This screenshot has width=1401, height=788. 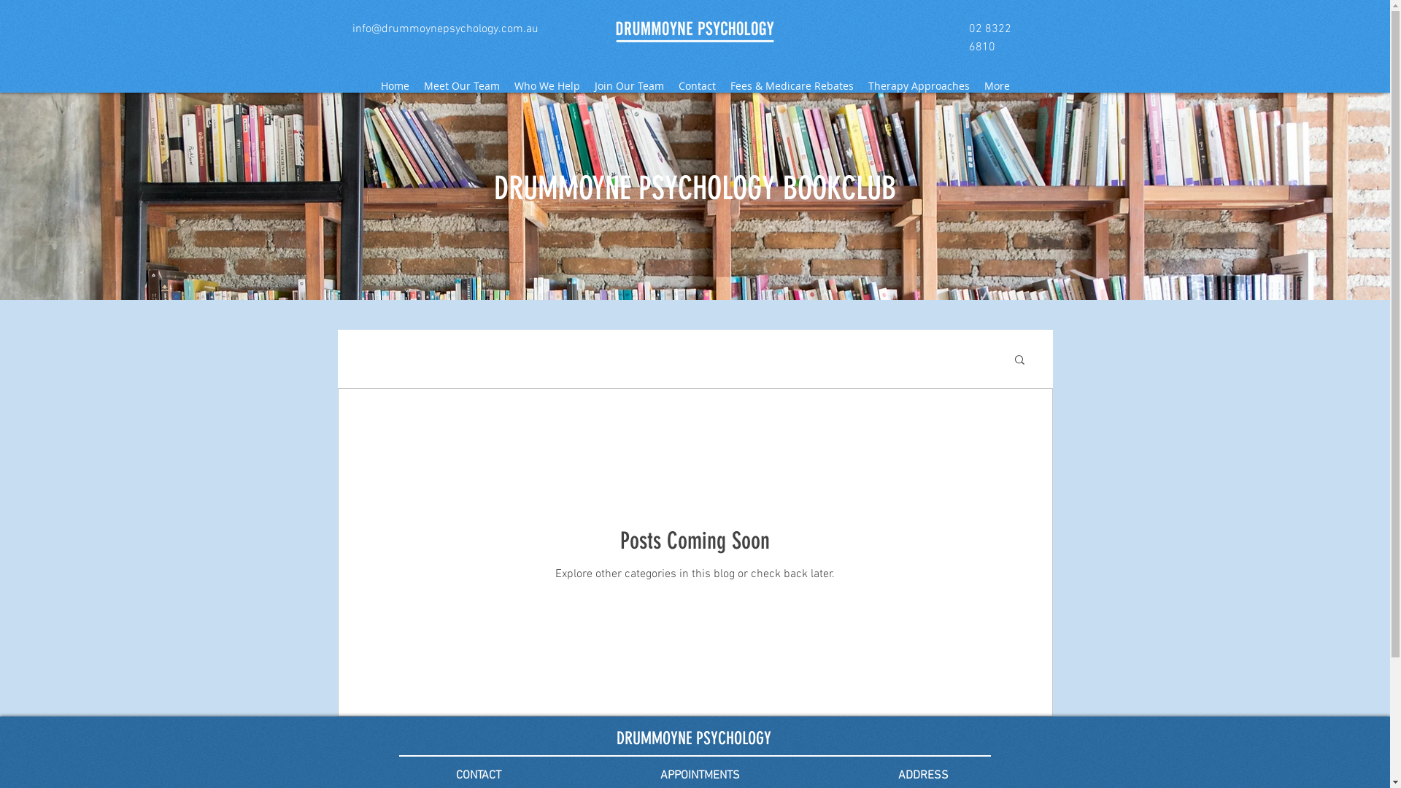 I want to click on Therapy Approaches, so click(x=919, y=86).